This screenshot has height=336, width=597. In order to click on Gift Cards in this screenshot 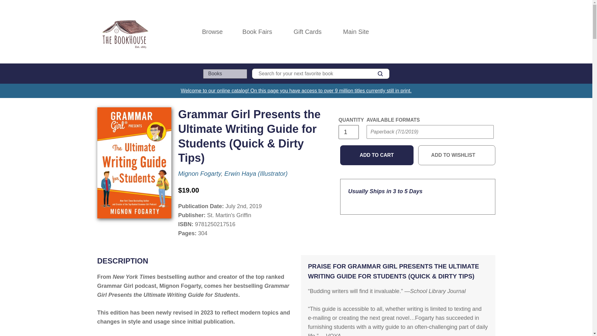, I will do `click(307, 32)`.